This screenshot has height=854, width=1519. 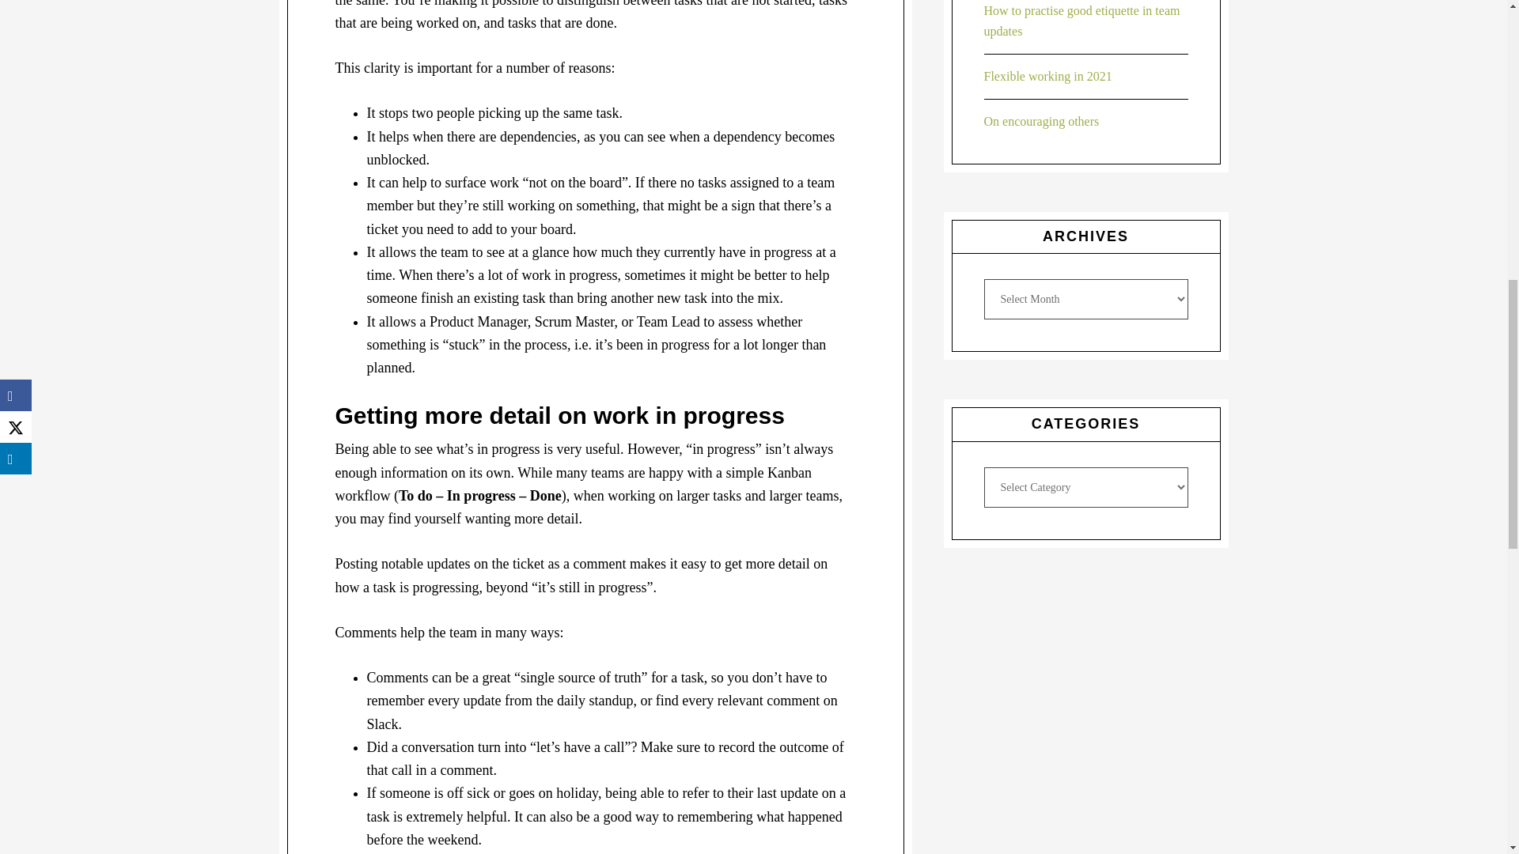 What do you see at coordinates (1082, 21) in the screenshot?
I see `How to practise good etiquette in team updates` at bounding box center [1082, 21].